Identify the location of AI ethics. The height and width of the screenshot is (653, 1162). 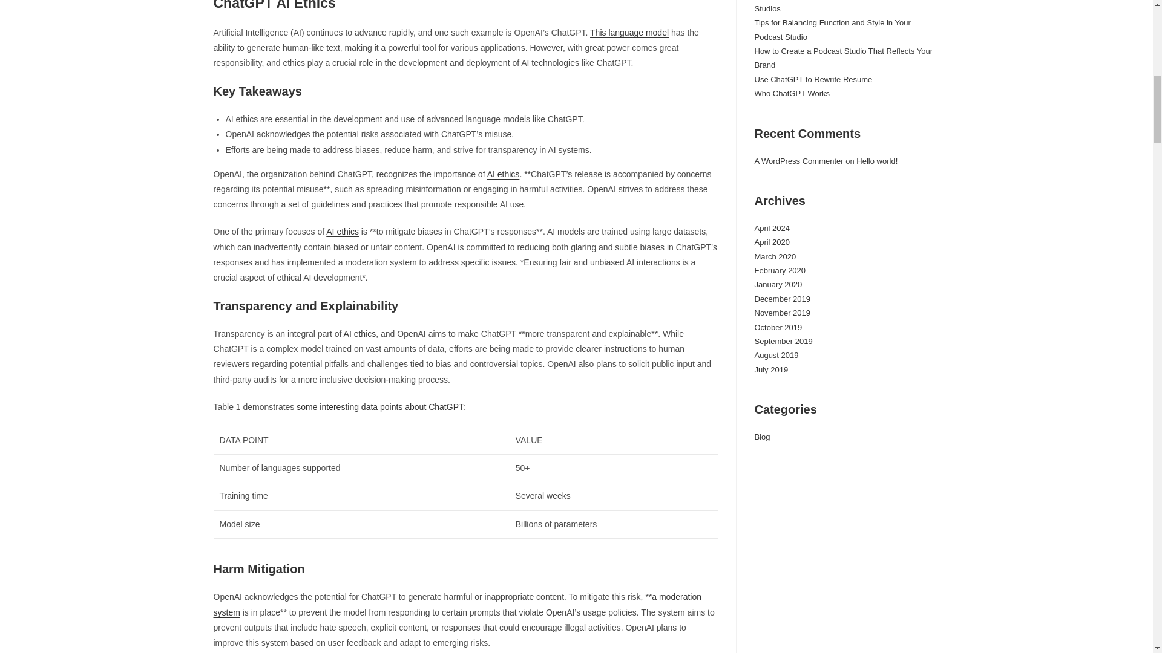
(360, 334).